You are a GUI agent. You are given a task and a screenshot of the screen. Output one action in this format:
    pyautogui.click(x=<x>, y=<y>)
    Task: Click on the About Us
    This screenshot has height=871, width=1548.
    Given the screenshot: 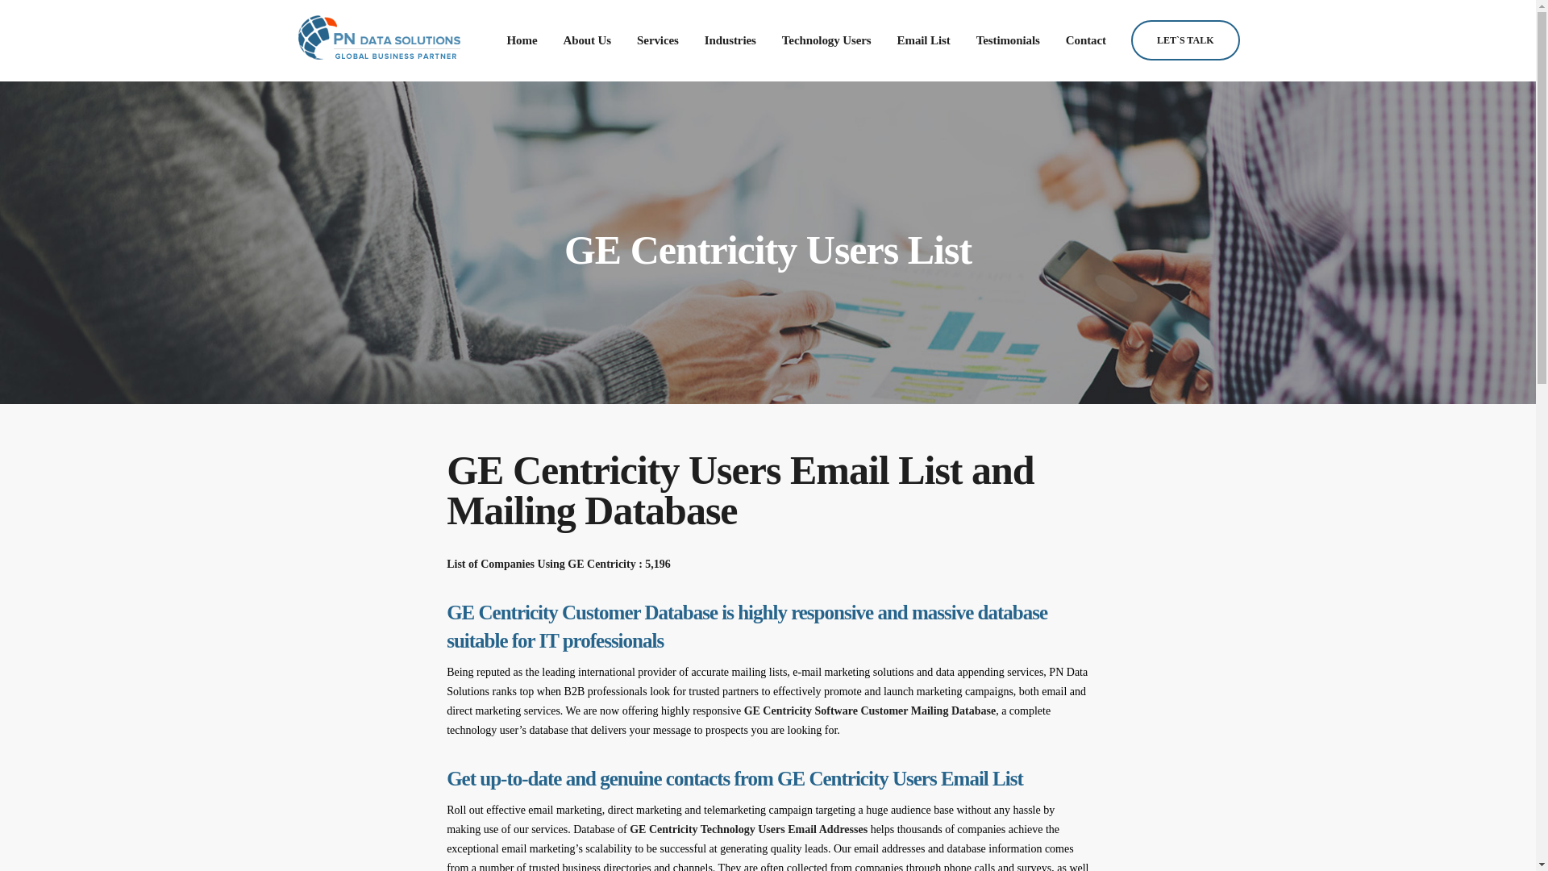 What is the action you would take?
    pyautogui.click(x=586, y=40)
    